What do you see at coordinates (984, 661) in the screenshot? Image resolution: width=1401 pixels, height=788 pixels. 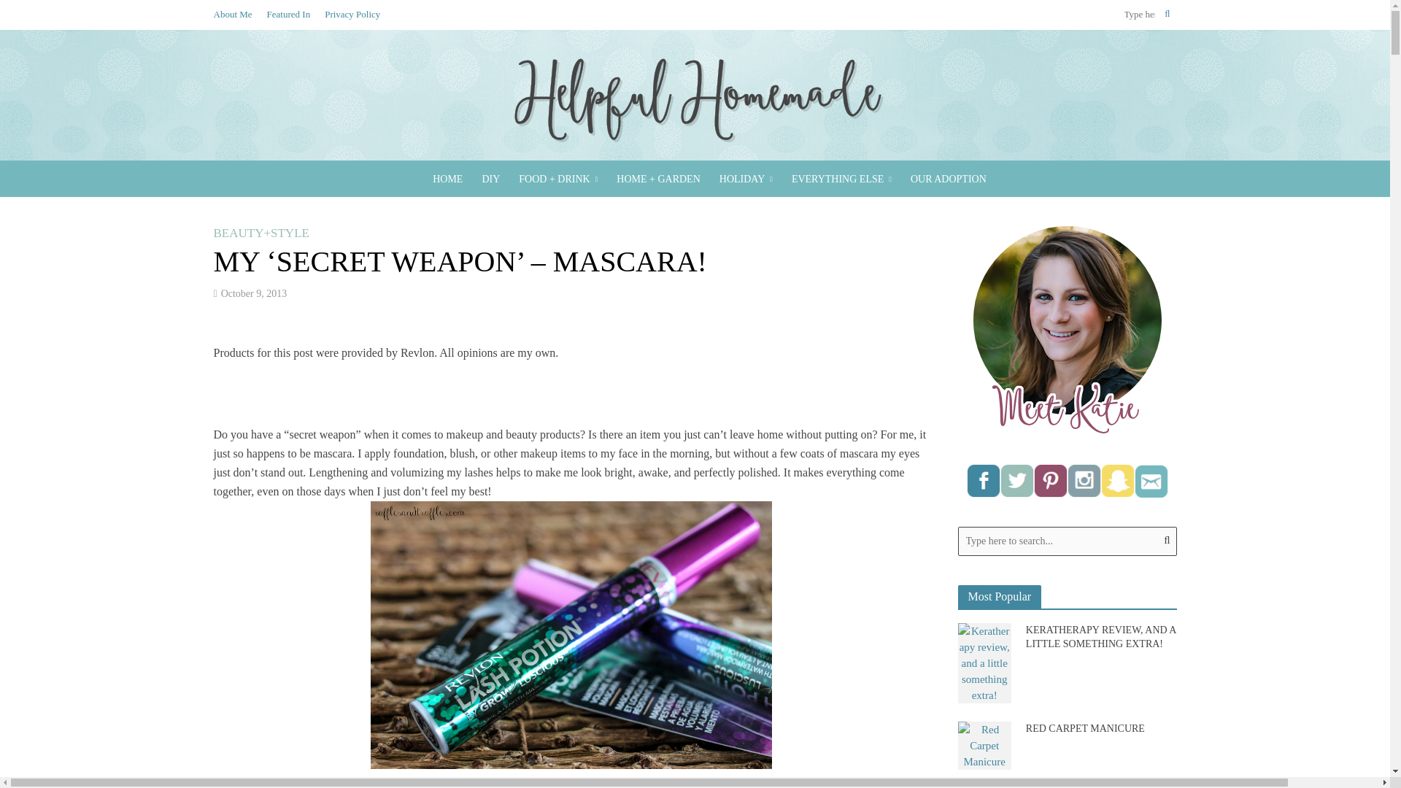 I see `Keratherapy review, and a little something extra!` at bounding box center [984, 661].